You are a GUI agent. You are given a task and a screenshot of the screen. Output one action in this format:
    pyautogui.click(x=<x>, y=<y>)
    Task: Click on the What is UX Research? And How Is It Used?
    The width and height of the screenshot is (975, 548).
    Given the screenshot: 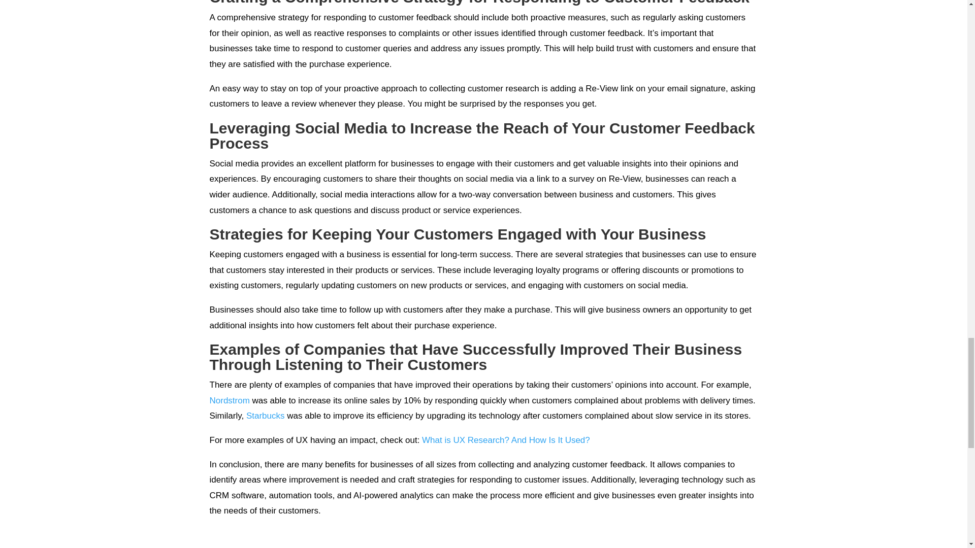 What is the action you would take?
    pyautogui.click(x=506, y=439)
    